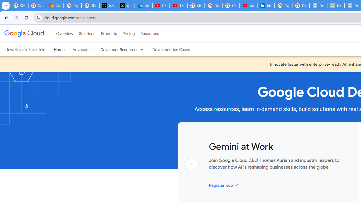  I want to click on Solutions, so click(87, 34).